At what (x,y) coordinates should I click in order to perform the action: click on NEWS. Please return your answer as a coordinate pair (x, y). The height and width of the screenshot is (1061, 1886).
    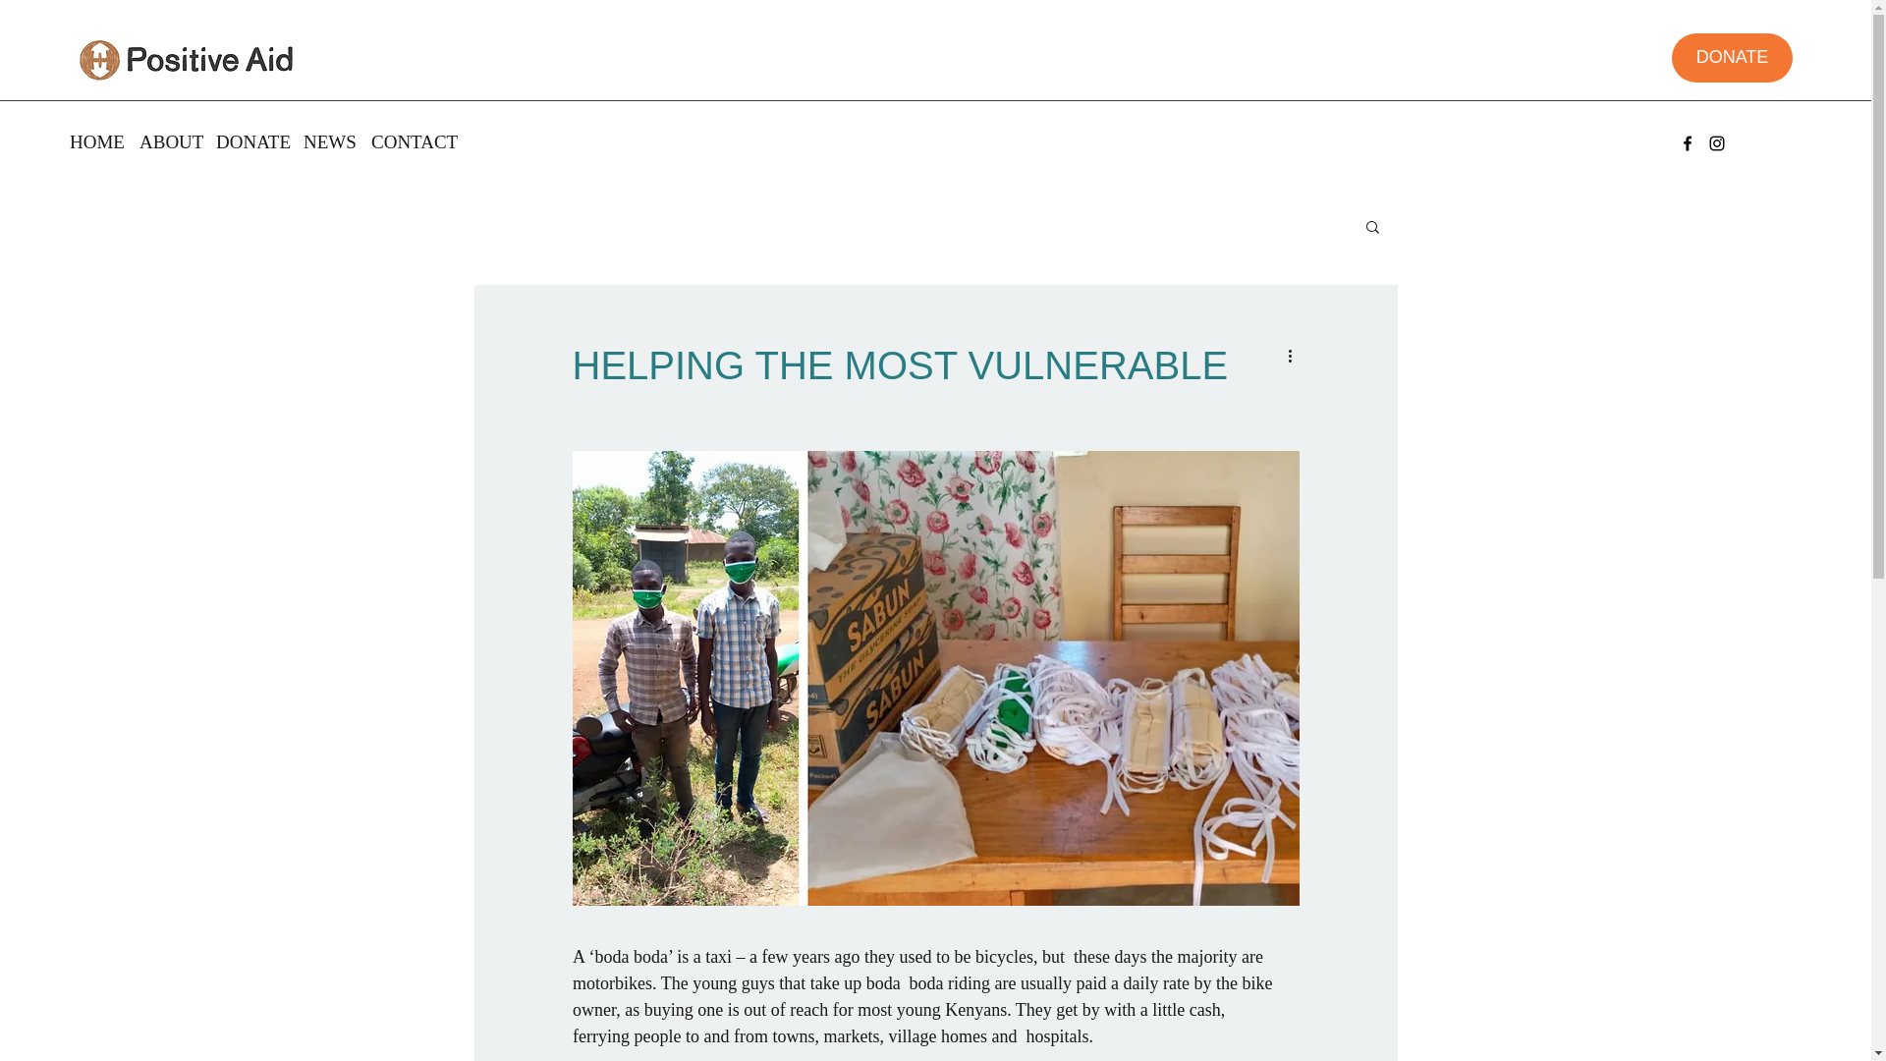
    Looking at the image, I should click on (328, 141).